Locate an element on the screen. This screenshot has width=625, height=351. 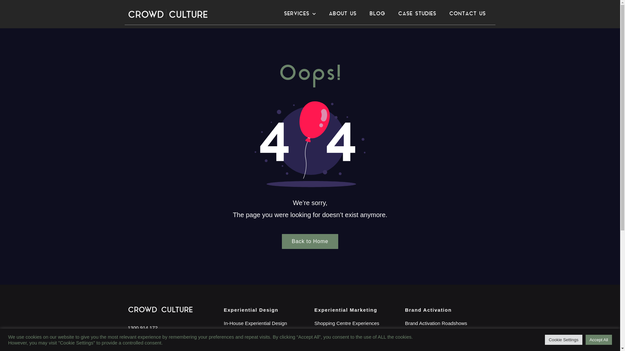
Cookie Settings is located at coordinates (564, 340).